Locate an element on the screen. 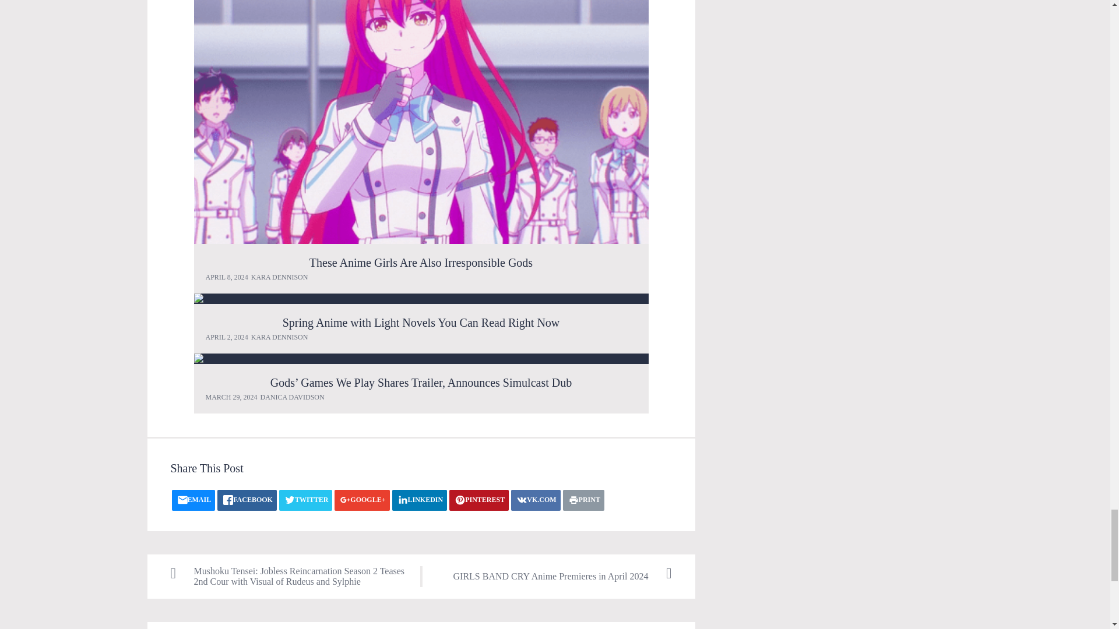  These Anime Girls Are Also Irresponsible Gods is located at coordinates (421, 262).